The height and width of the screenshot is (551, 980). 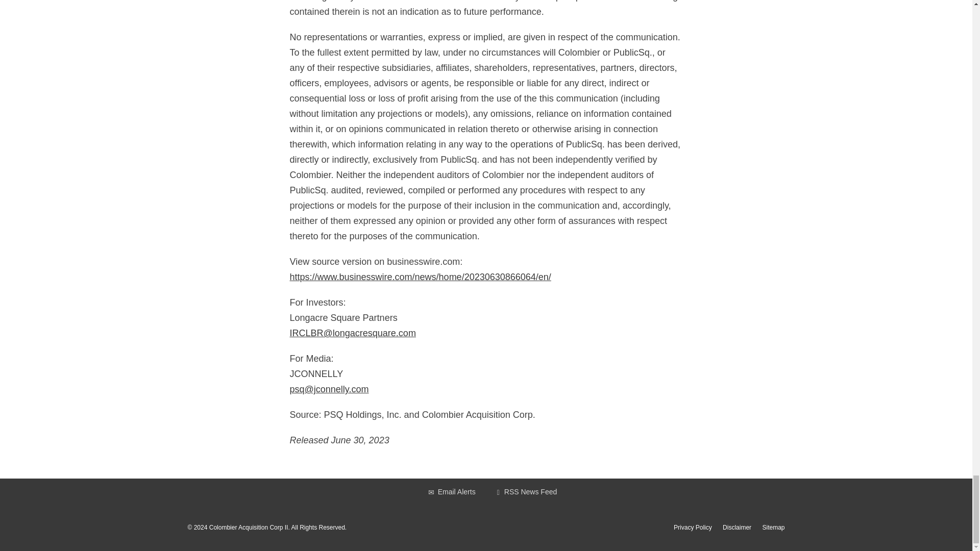 I want to click on RSS News Feed, so click(x=527, y=492).